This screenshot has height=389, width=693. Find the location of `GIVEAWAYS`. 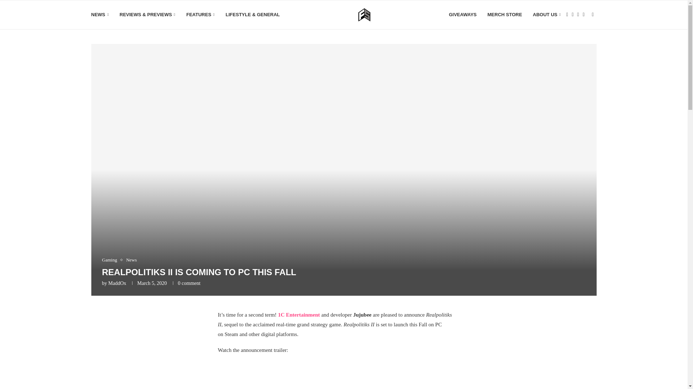

GIVEAWAYS is located at coordinates (463, 15).